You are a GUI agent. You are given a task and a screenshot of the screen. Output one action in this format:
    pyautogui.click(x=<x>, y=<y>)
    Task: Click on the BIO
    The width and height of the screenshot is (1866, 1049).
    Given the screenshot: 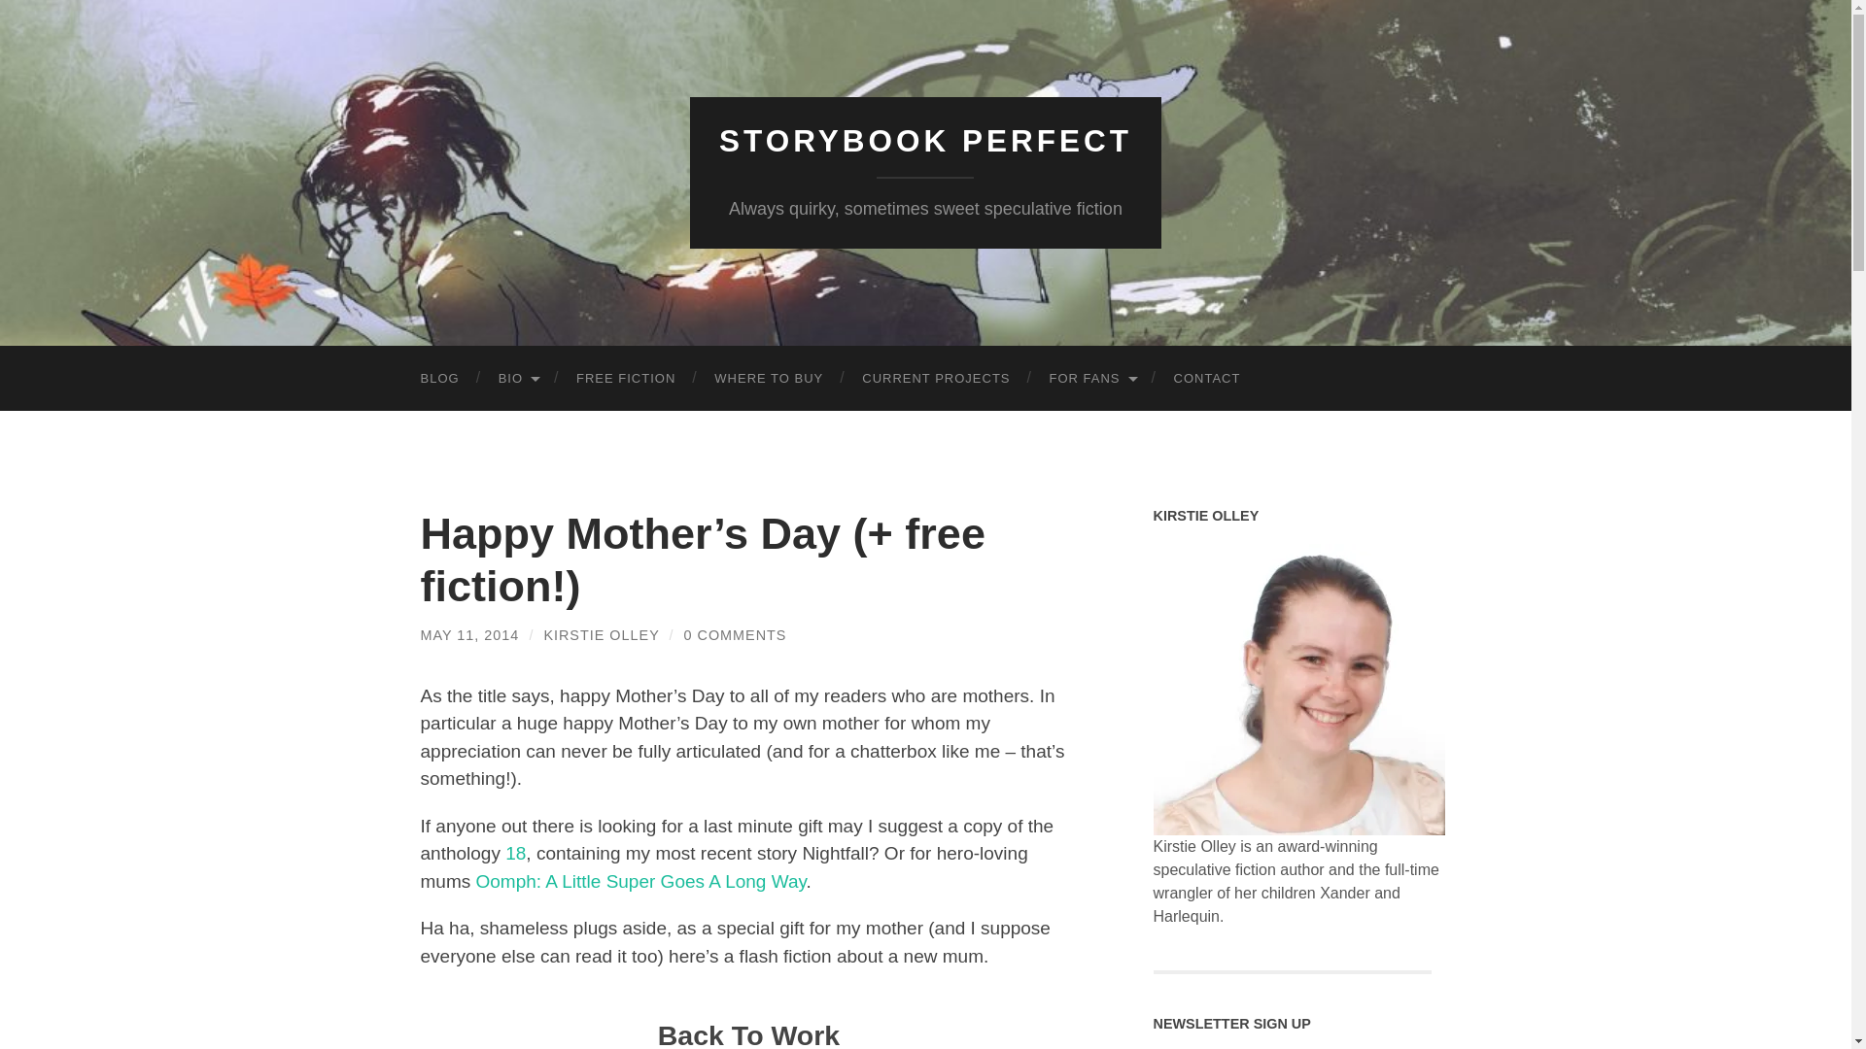 What is the action you would take?
    pyautogui.click(x=517, y=379)
    